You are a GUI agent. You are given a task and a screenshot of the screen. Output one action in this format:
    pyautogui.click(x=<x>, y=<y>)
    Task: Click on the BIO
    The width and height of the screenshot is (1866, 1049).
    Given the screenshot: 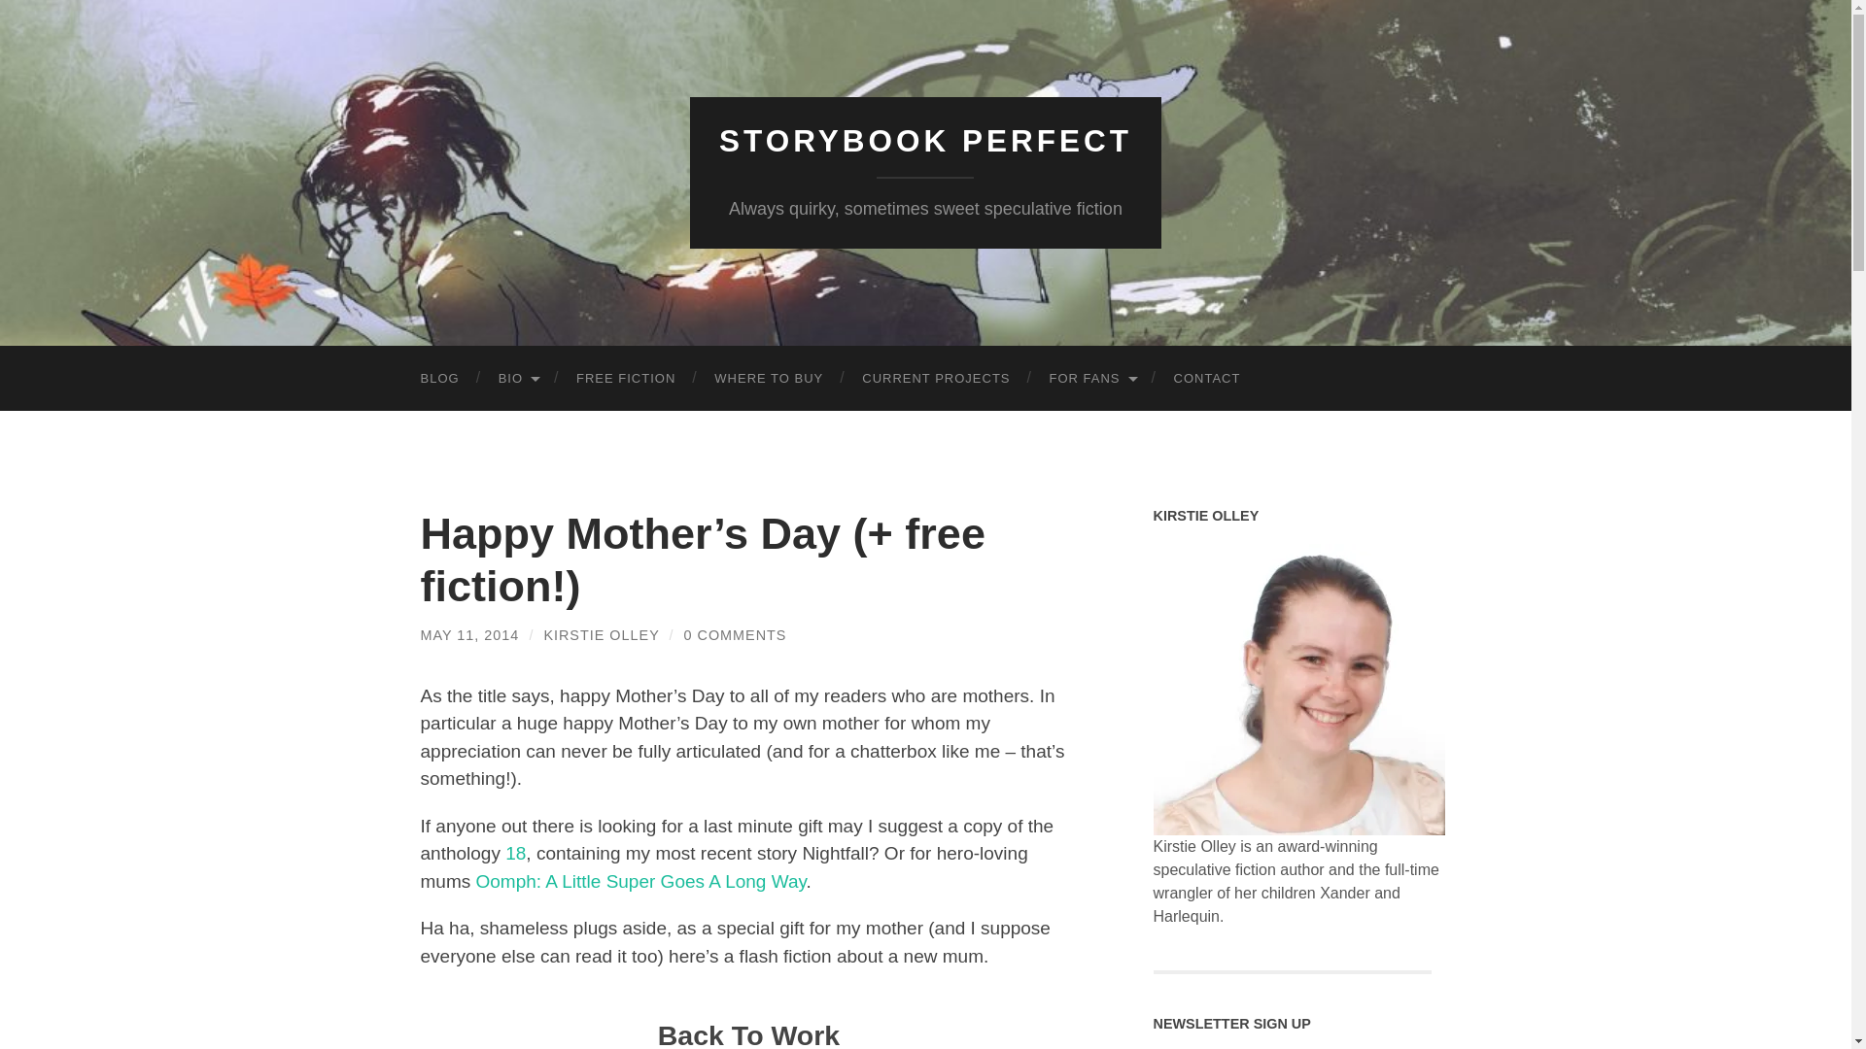 What is the action you would take?
    pyautogui.click(x=517, y=379)
    